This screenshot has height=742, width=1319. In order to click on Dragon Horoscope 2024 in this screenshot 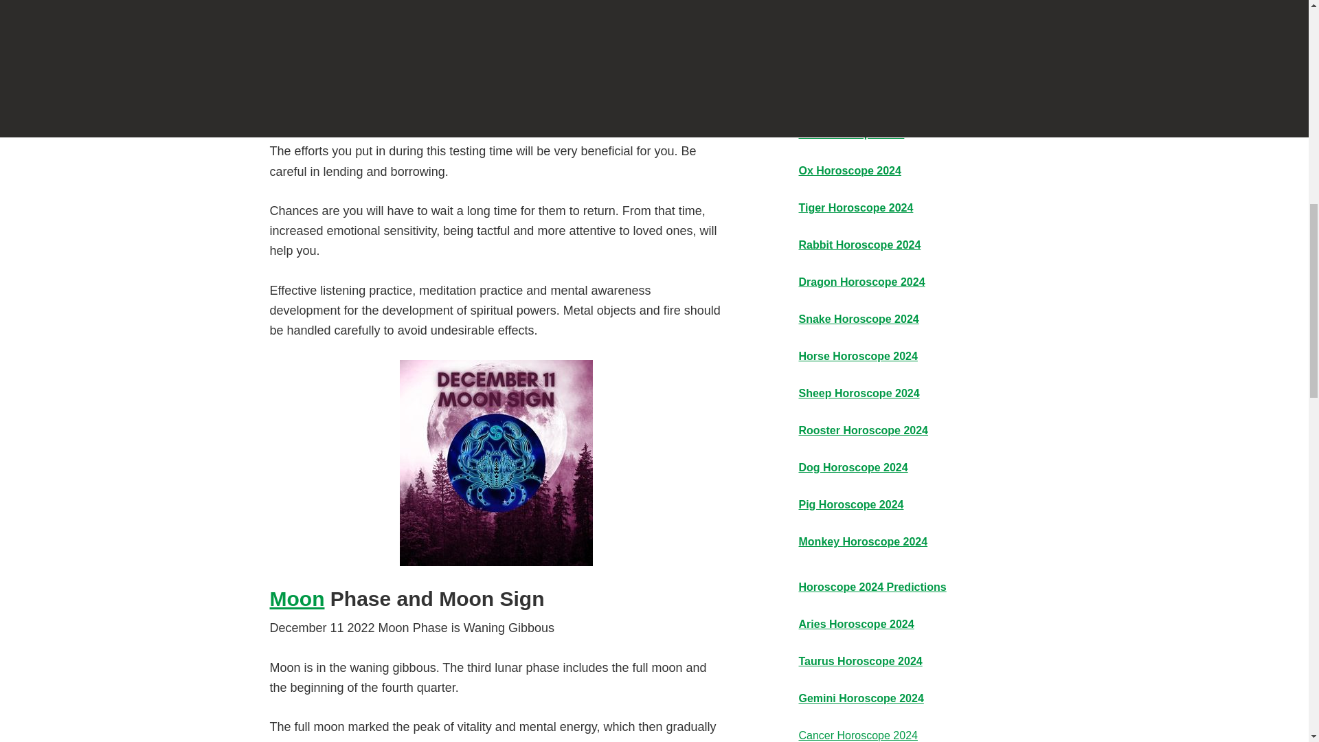, I will do `click(861, 282)`.